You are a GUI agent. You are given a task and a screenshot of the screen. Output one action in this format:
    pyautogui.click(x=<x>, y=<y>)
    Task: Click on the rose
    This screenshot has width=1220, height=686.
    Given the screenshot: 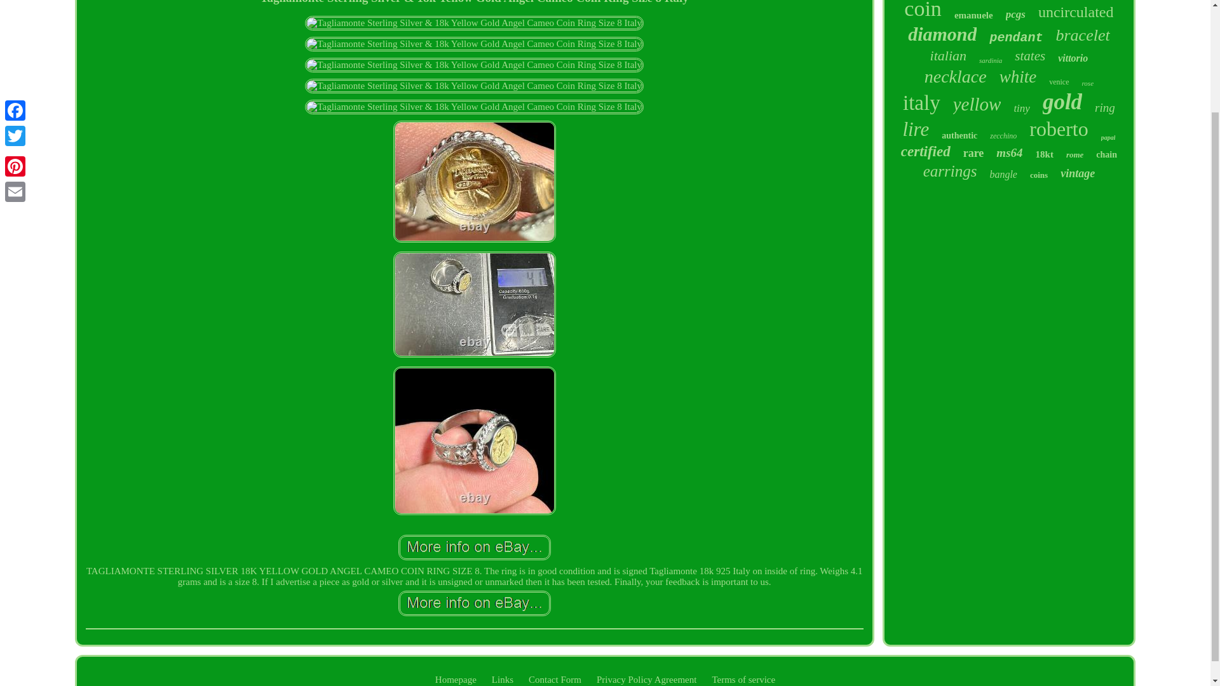 What is the action you would take?
    pyautogui.click(x=1087, y=83)
    